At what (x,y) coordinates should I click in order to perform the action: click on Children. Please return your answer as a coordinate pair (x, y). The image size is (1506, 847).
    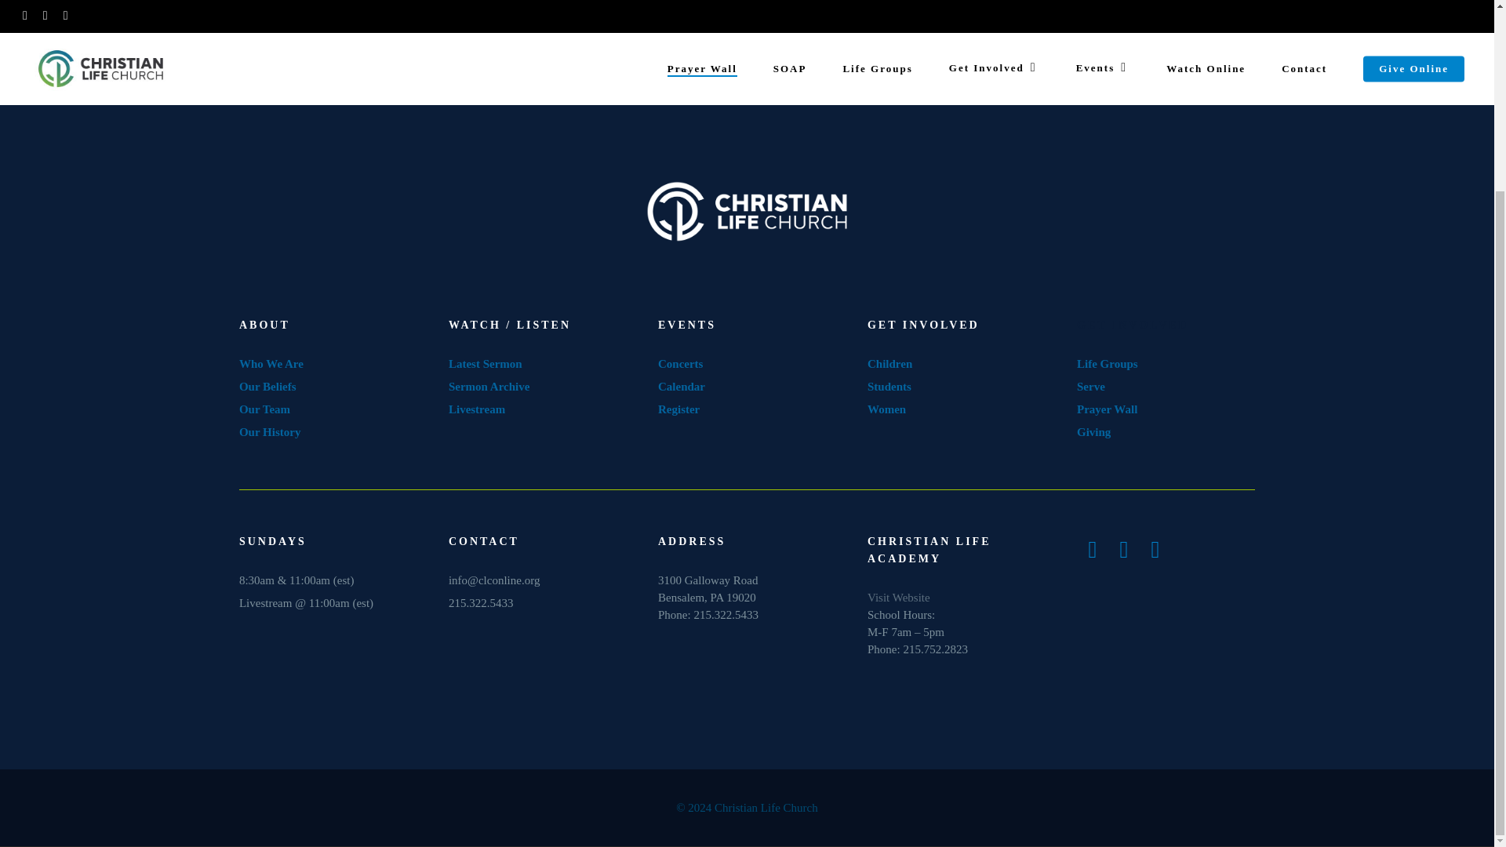
    Looking at the image, I should click on (889, 363).